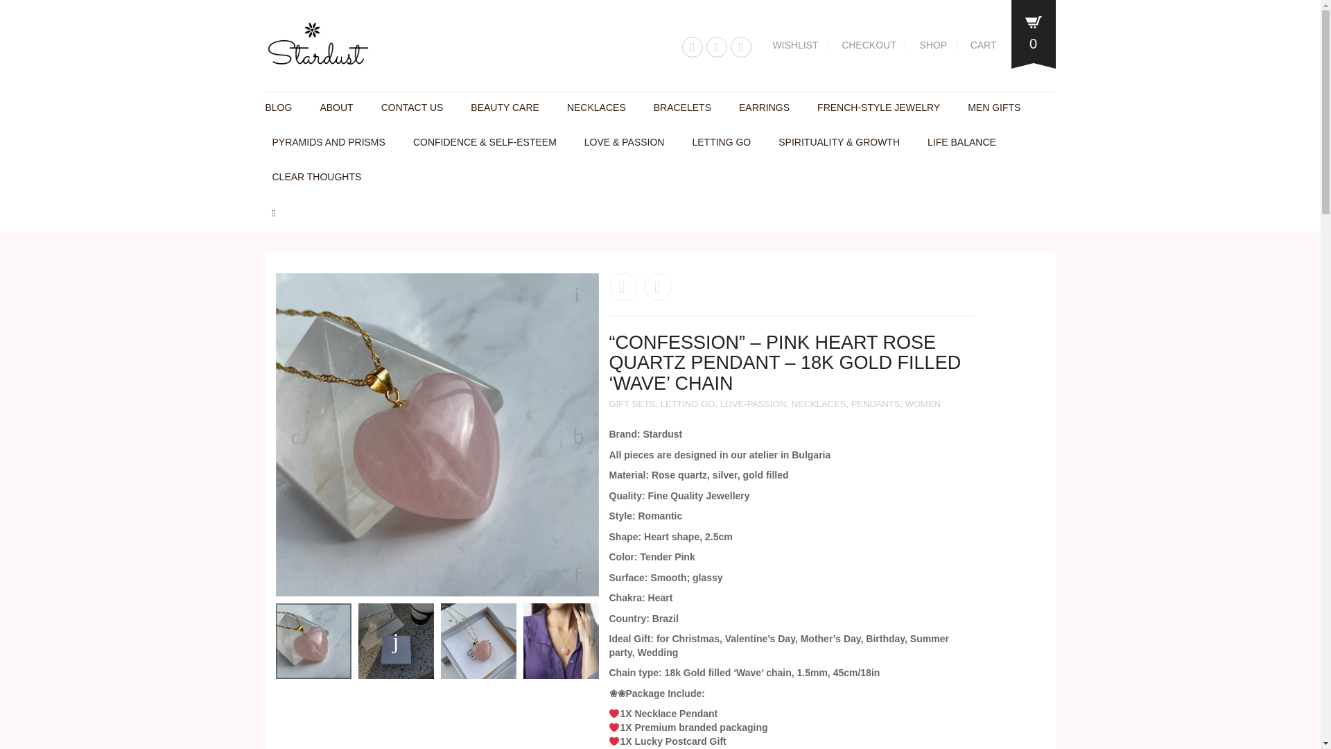  Describe the element at coordinates (137, 434) in the screenshot. I see `Delivery-Stardust` at that location.